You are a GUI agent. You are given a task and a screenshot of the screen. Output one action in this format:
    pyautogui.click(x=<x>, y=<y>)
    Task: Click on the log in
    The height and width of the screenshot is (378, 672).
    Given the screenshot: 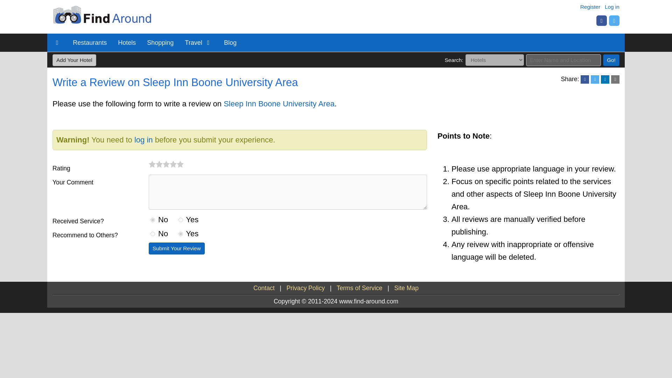 What is the action you would take?
    pyautogui.click(x=143, y=139)
    